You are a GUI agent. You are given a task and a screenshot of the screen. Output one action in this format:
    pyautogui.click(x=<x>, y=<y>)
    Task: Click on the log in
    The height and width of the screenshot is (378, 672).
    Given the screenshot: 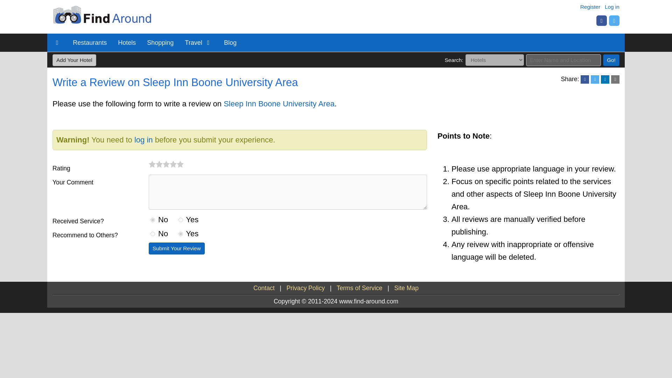 What is the action you would take?
    pyautogui.click(x=143, y=139)
    